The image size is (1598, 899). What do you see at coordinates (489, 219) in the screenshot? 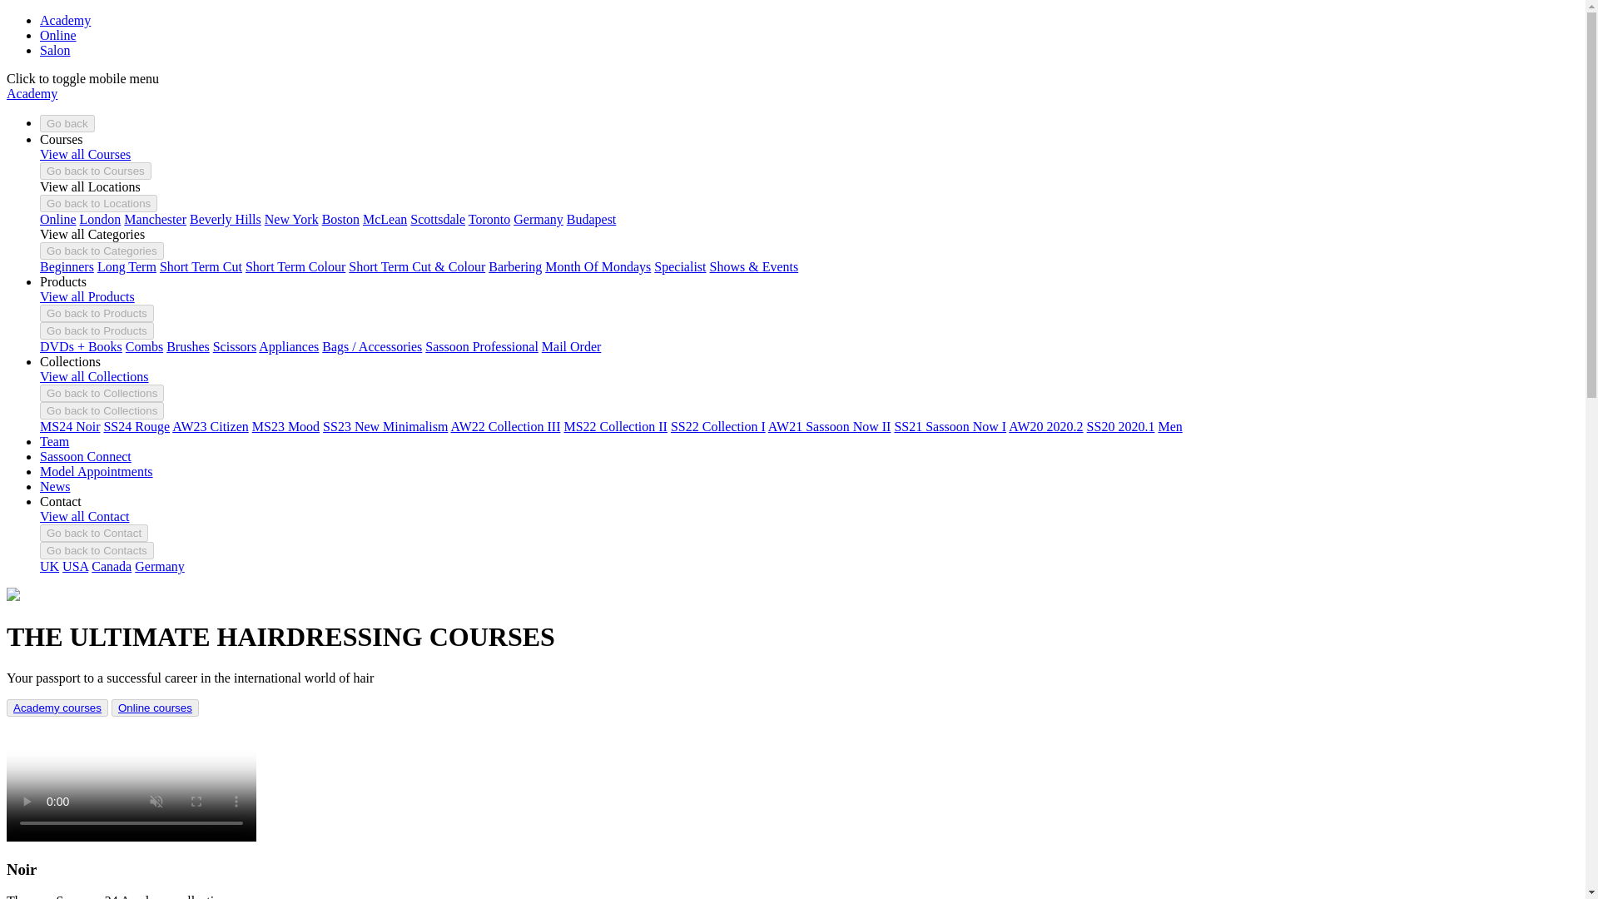
I see `Toronto` at bounding box center [489, 219].